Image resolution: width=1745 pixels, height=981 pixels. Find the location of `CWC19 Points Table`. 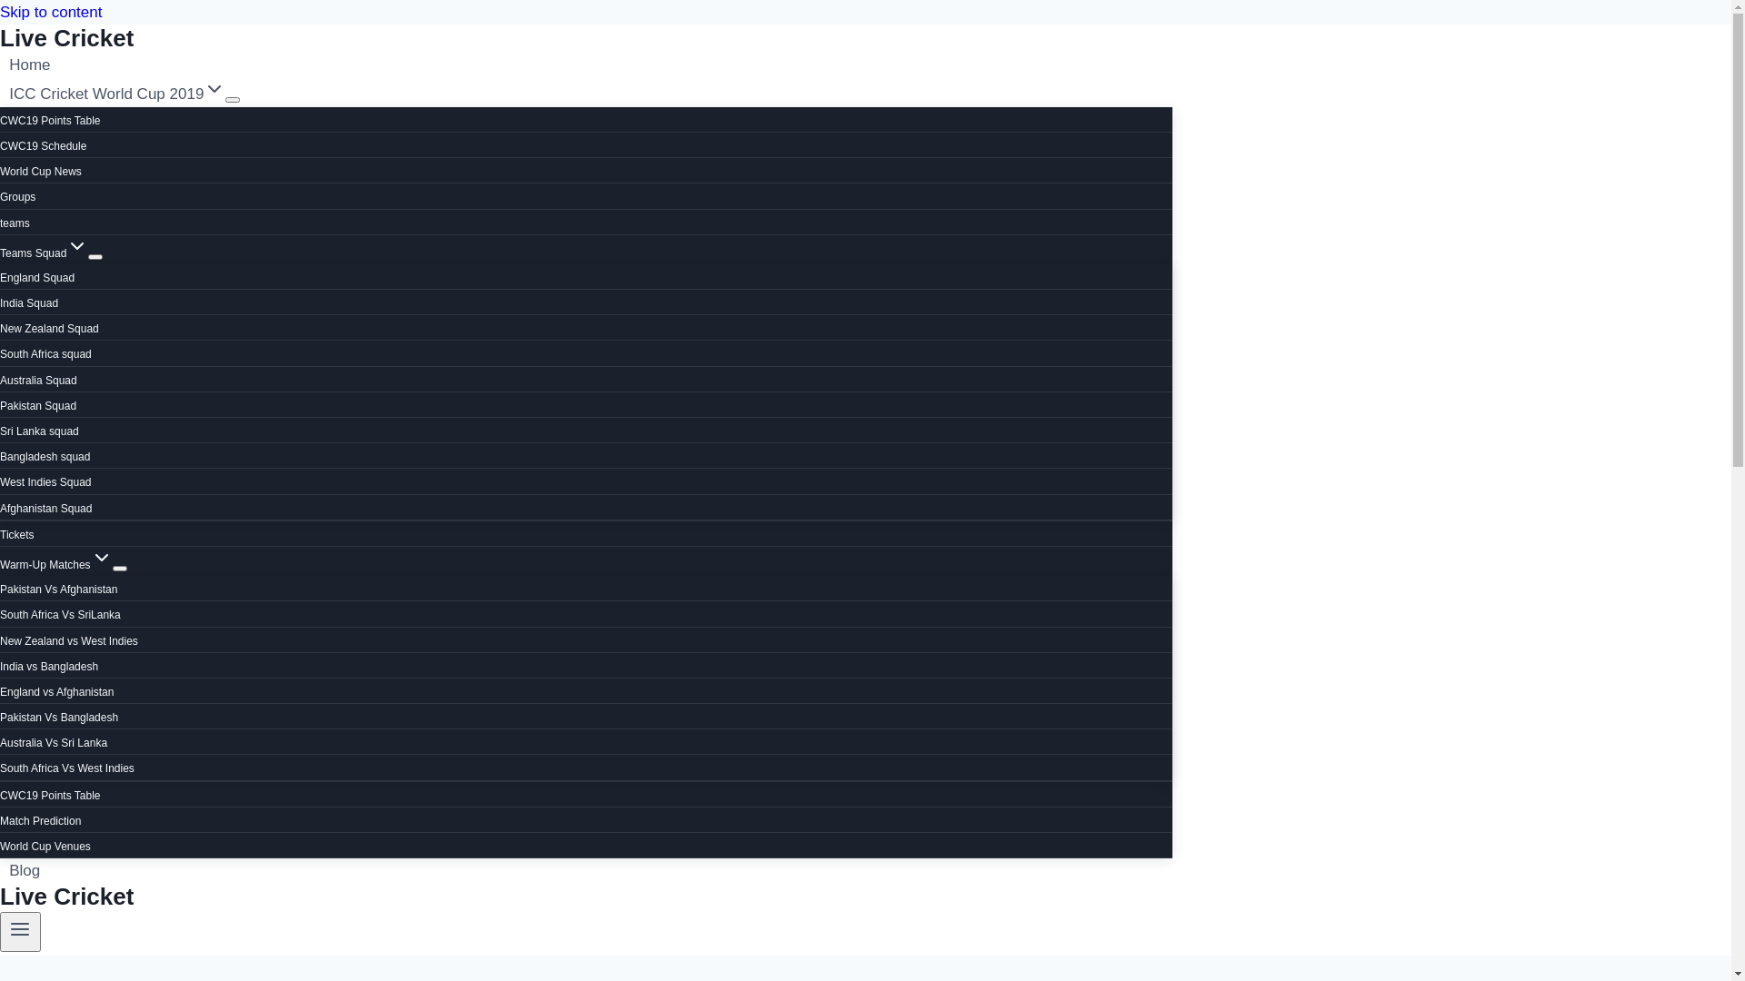

CWC19 Points Table is located at coordinates (51, 121).